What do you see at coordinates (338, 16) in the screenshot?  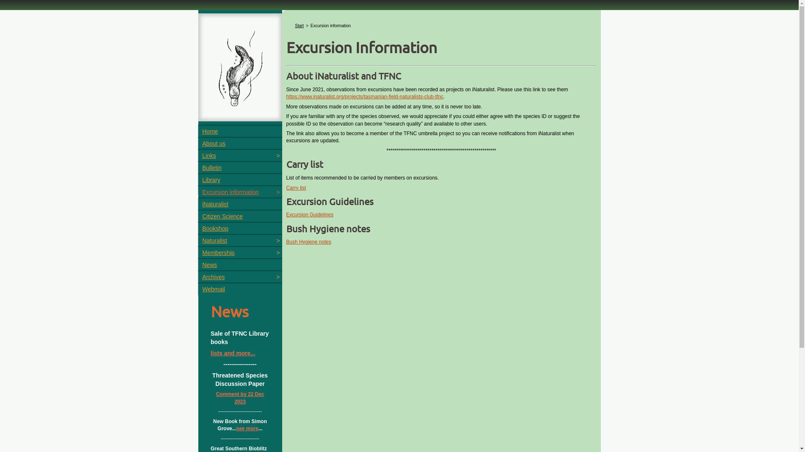 I see `2` at bounding box center [338, 16].